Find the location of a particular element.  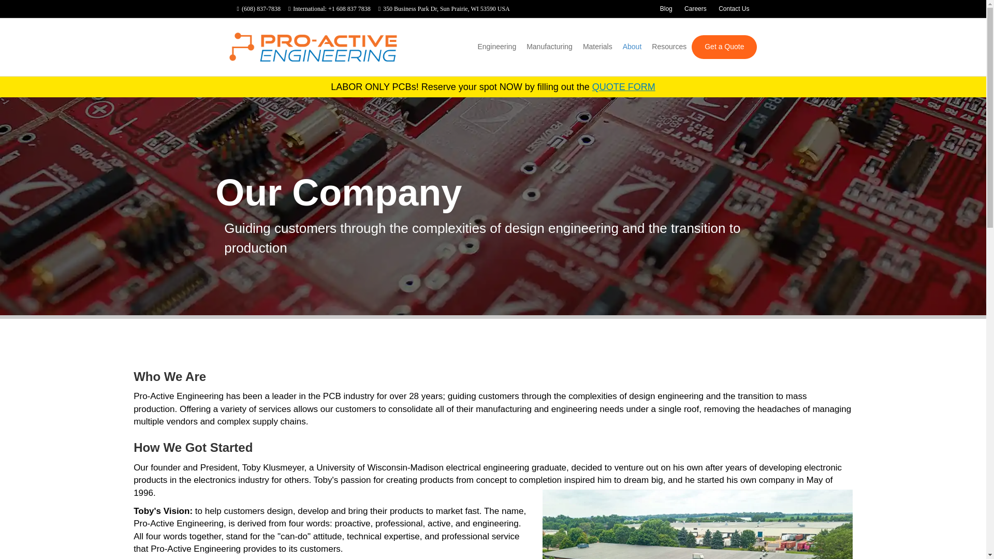

Manufacturing is located at coordinates (549, 47).